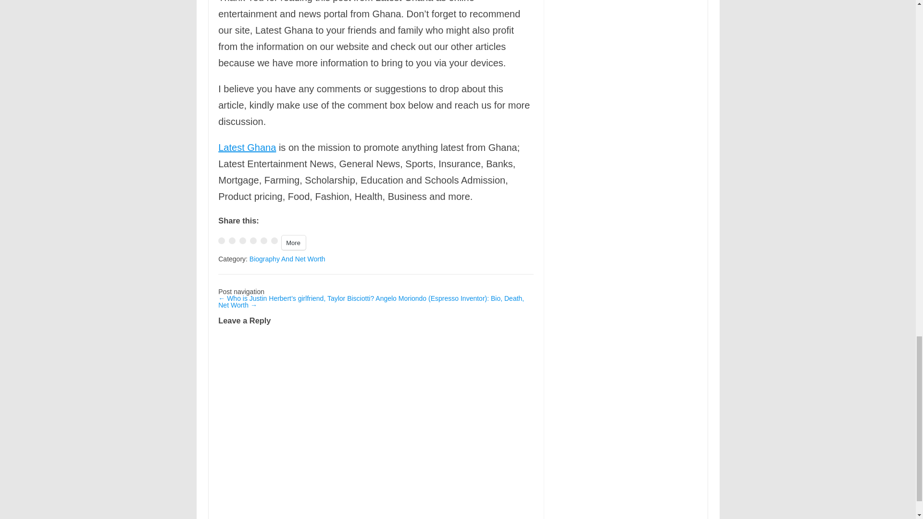  I want to click on Biography And Net Worth, so click(287, 259).